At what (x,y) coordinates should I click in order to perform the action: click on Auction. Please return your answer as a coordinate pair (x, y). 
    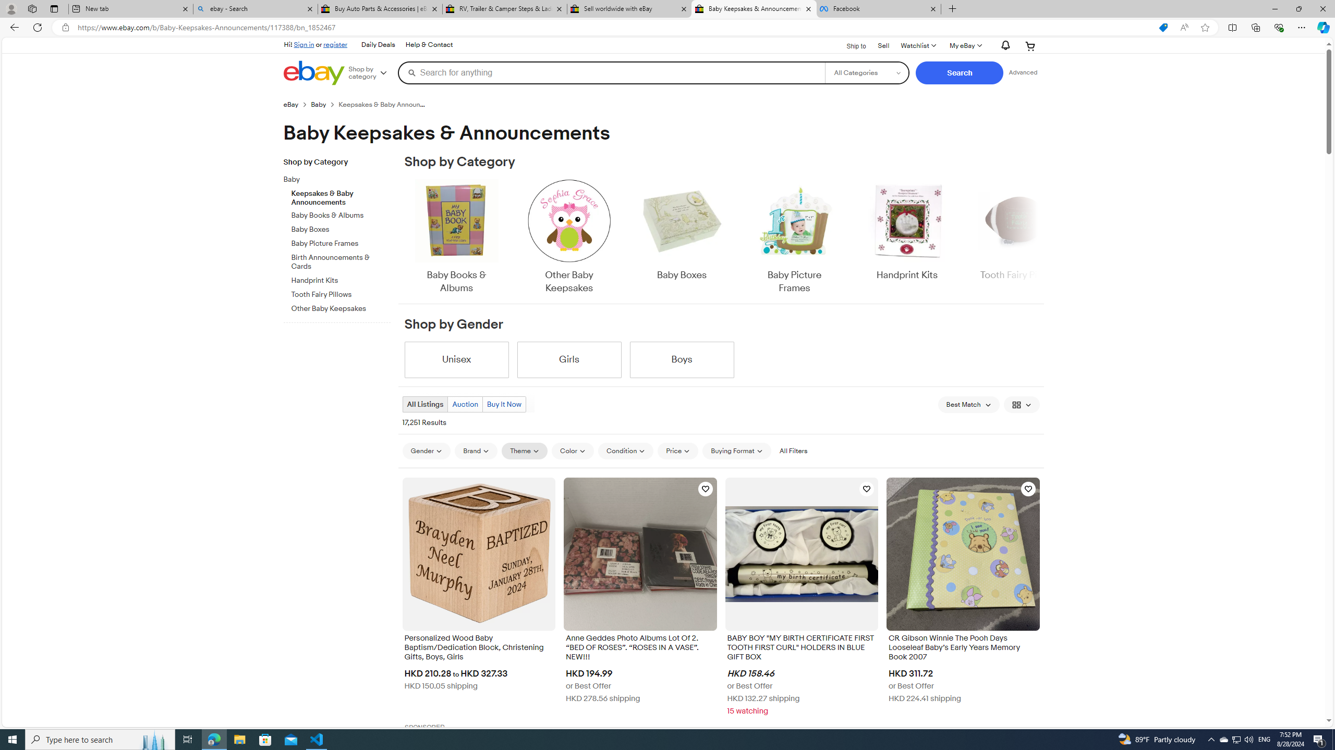
    Looking at the image, I should click on (464, 404).